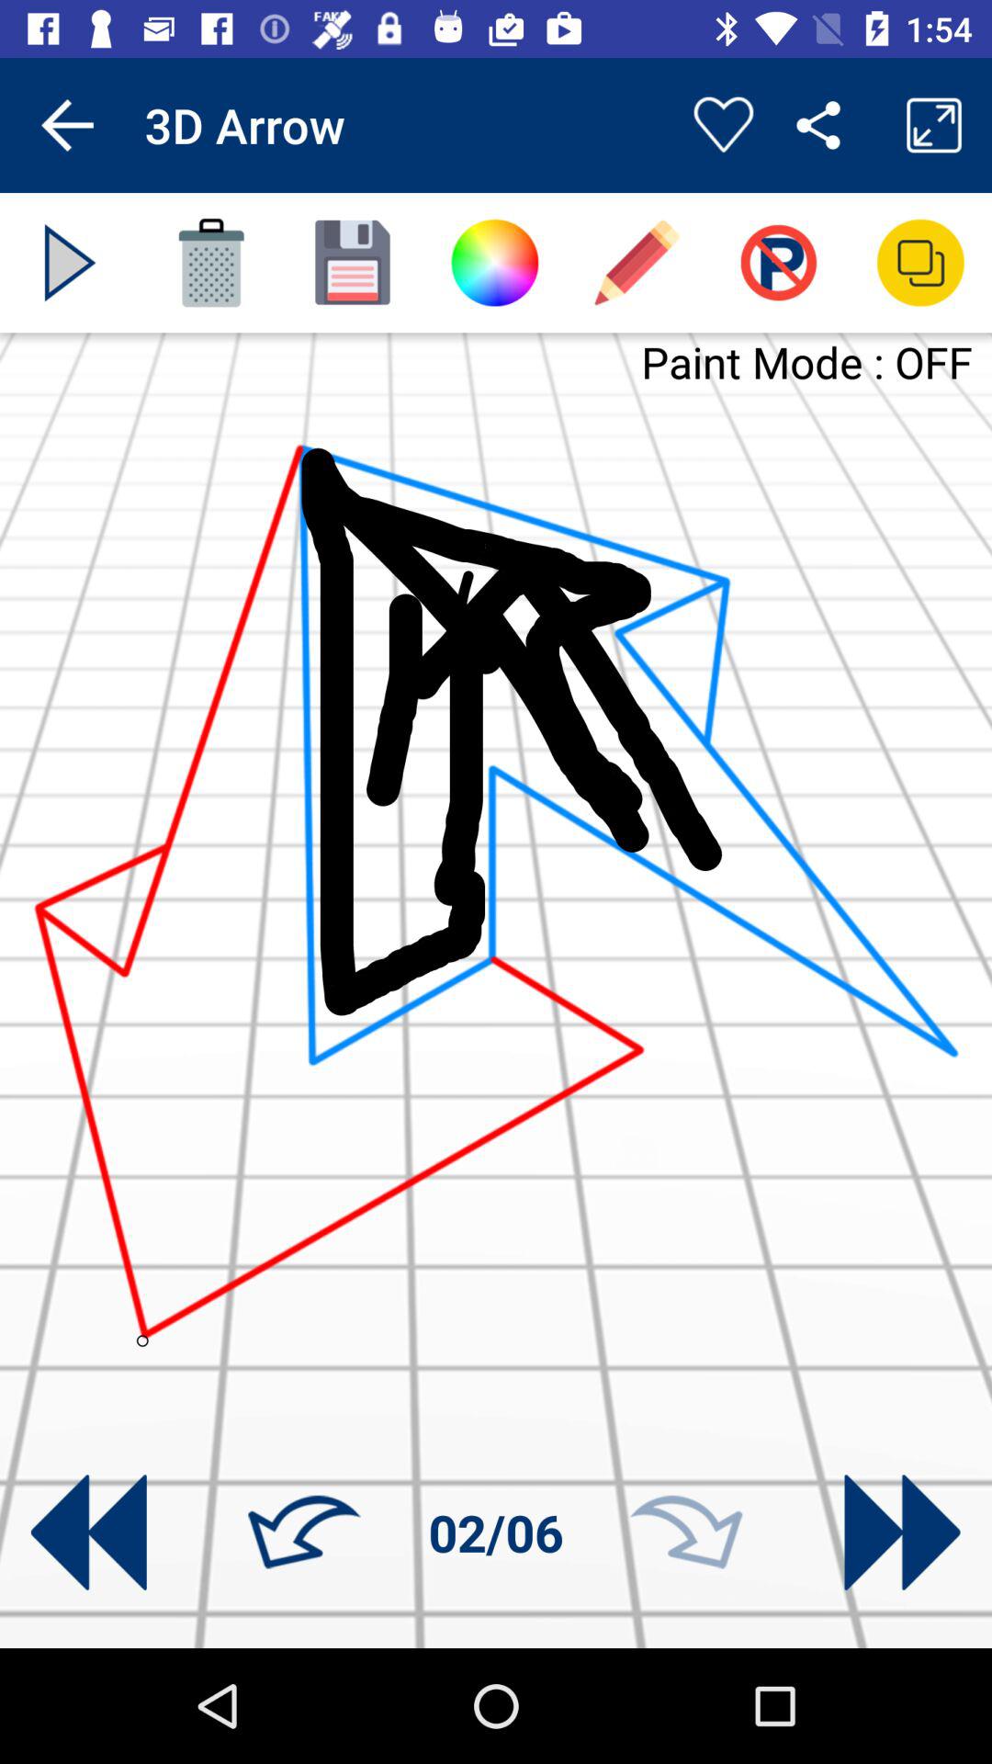 This screenshot has width=992, height=1764. I want to click on open the item next to the 02/06 icon, so click(685, 1532).